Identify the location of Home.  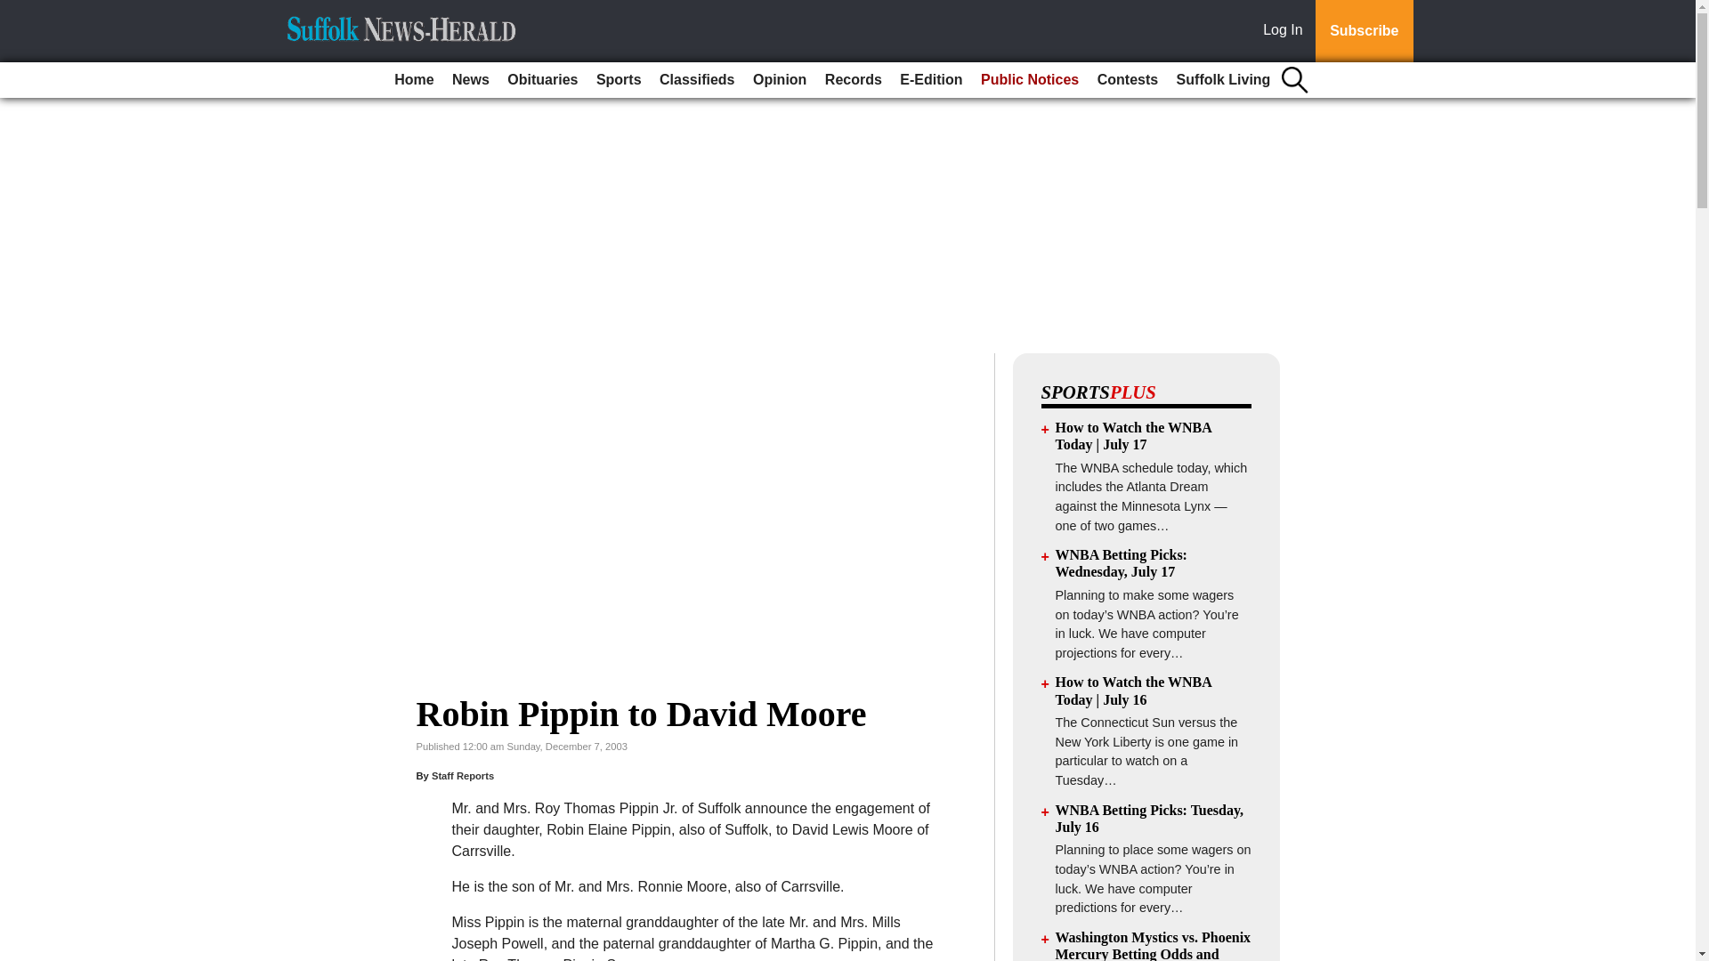
(414, 80).